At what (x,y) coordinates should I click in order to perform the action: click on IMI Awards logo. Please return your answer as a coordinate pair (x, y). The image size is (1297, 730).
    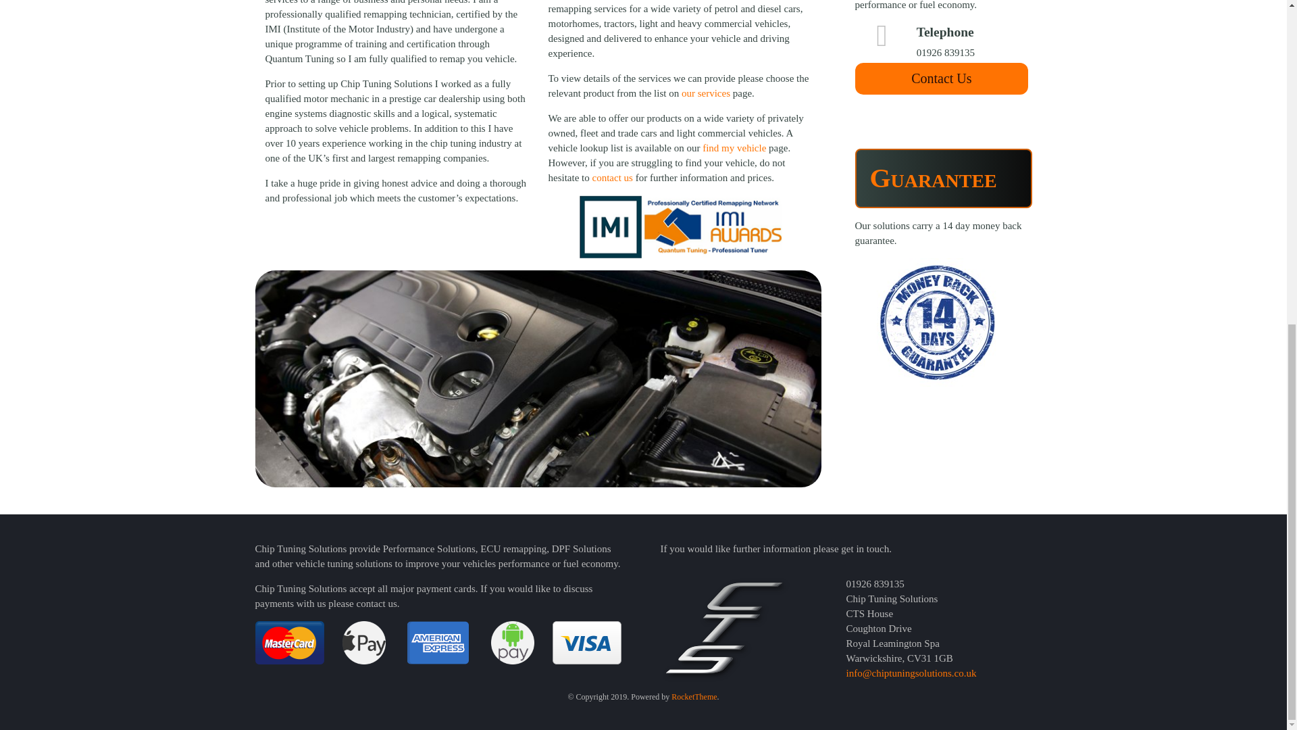
    Looking at the image, I should click on (680, 227).